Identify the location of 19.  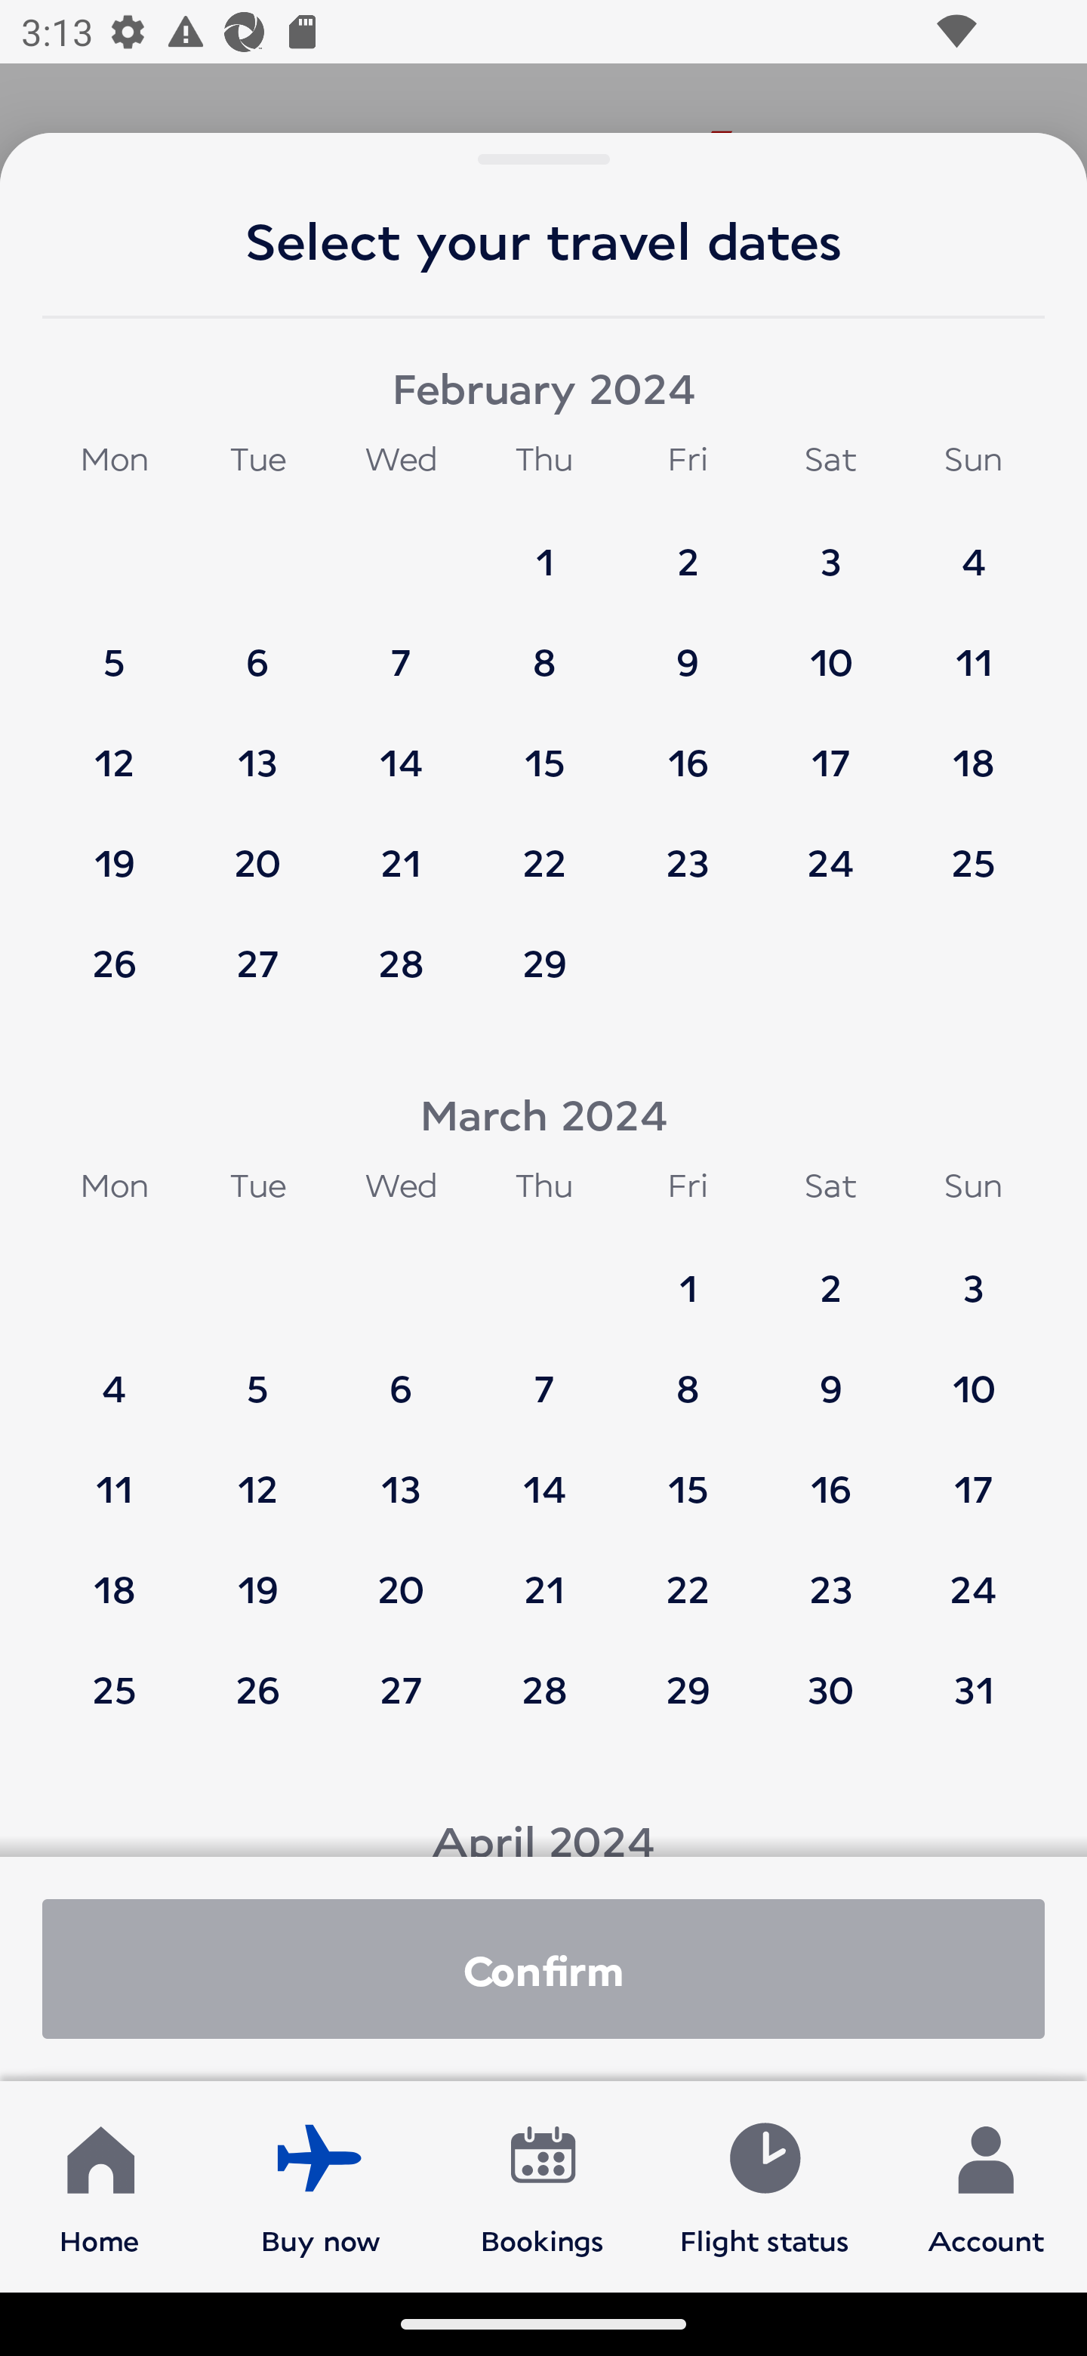
(114, 849).